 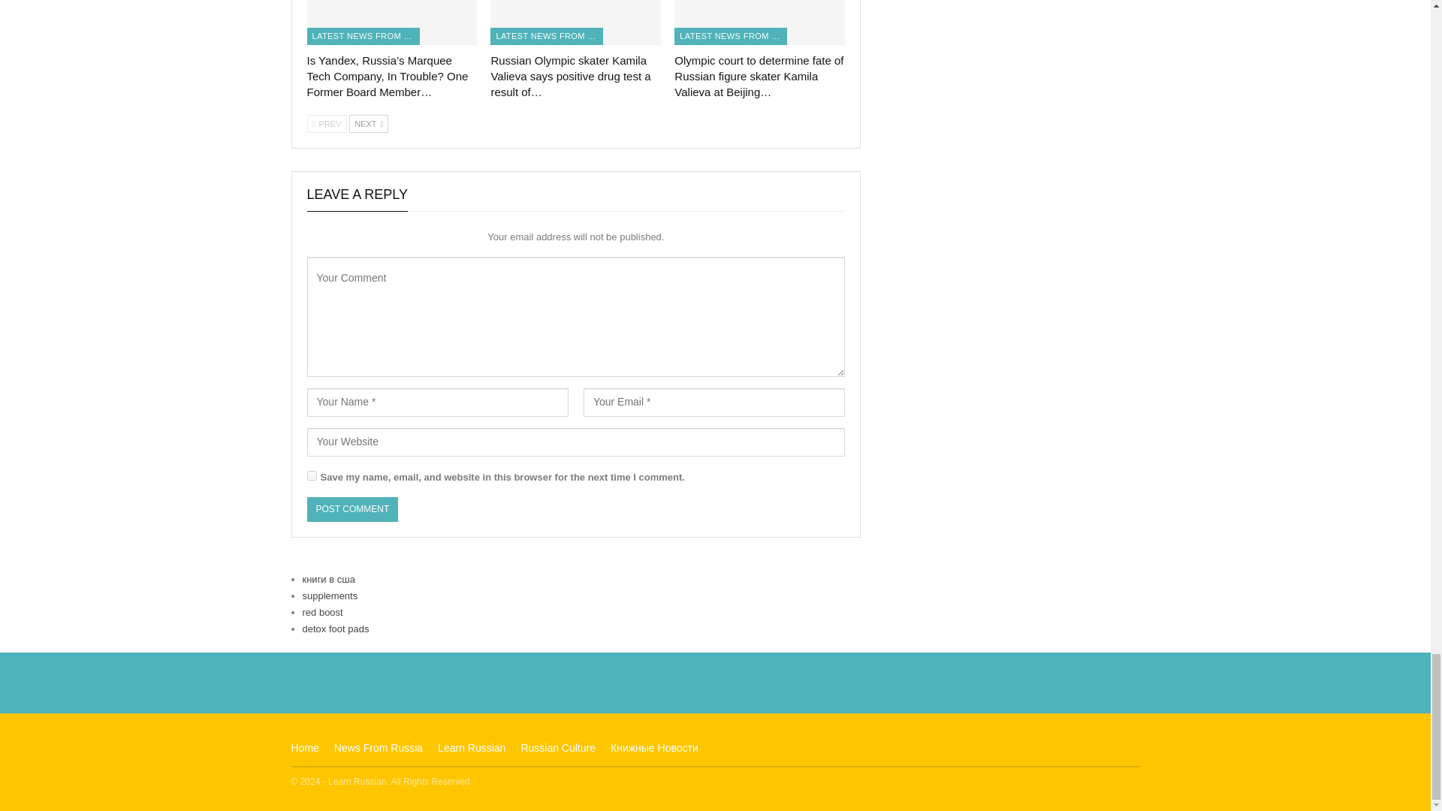 I want to click on yes, so click(x=311, y=476).